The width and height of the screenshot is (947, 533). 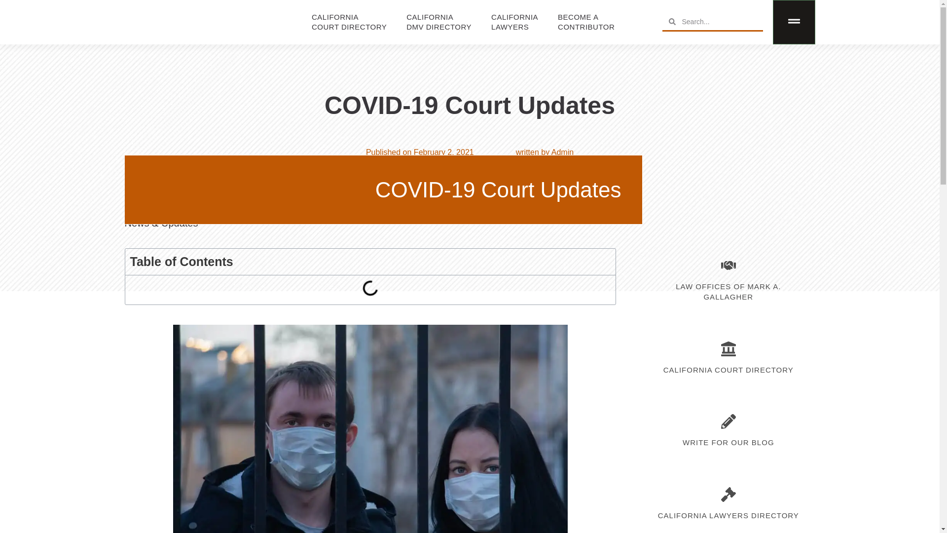 What do you see at coordinates (728, 515) in the screenshot?
I see `Published on February 2, 2021` at bounding box center [728, 515].